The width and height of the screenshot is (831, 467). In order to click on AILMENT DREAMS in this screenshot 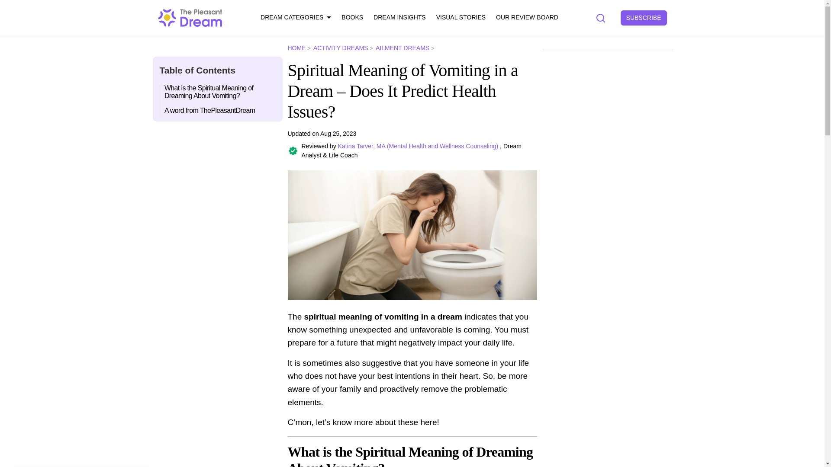, I will do `click(405, 48)`.